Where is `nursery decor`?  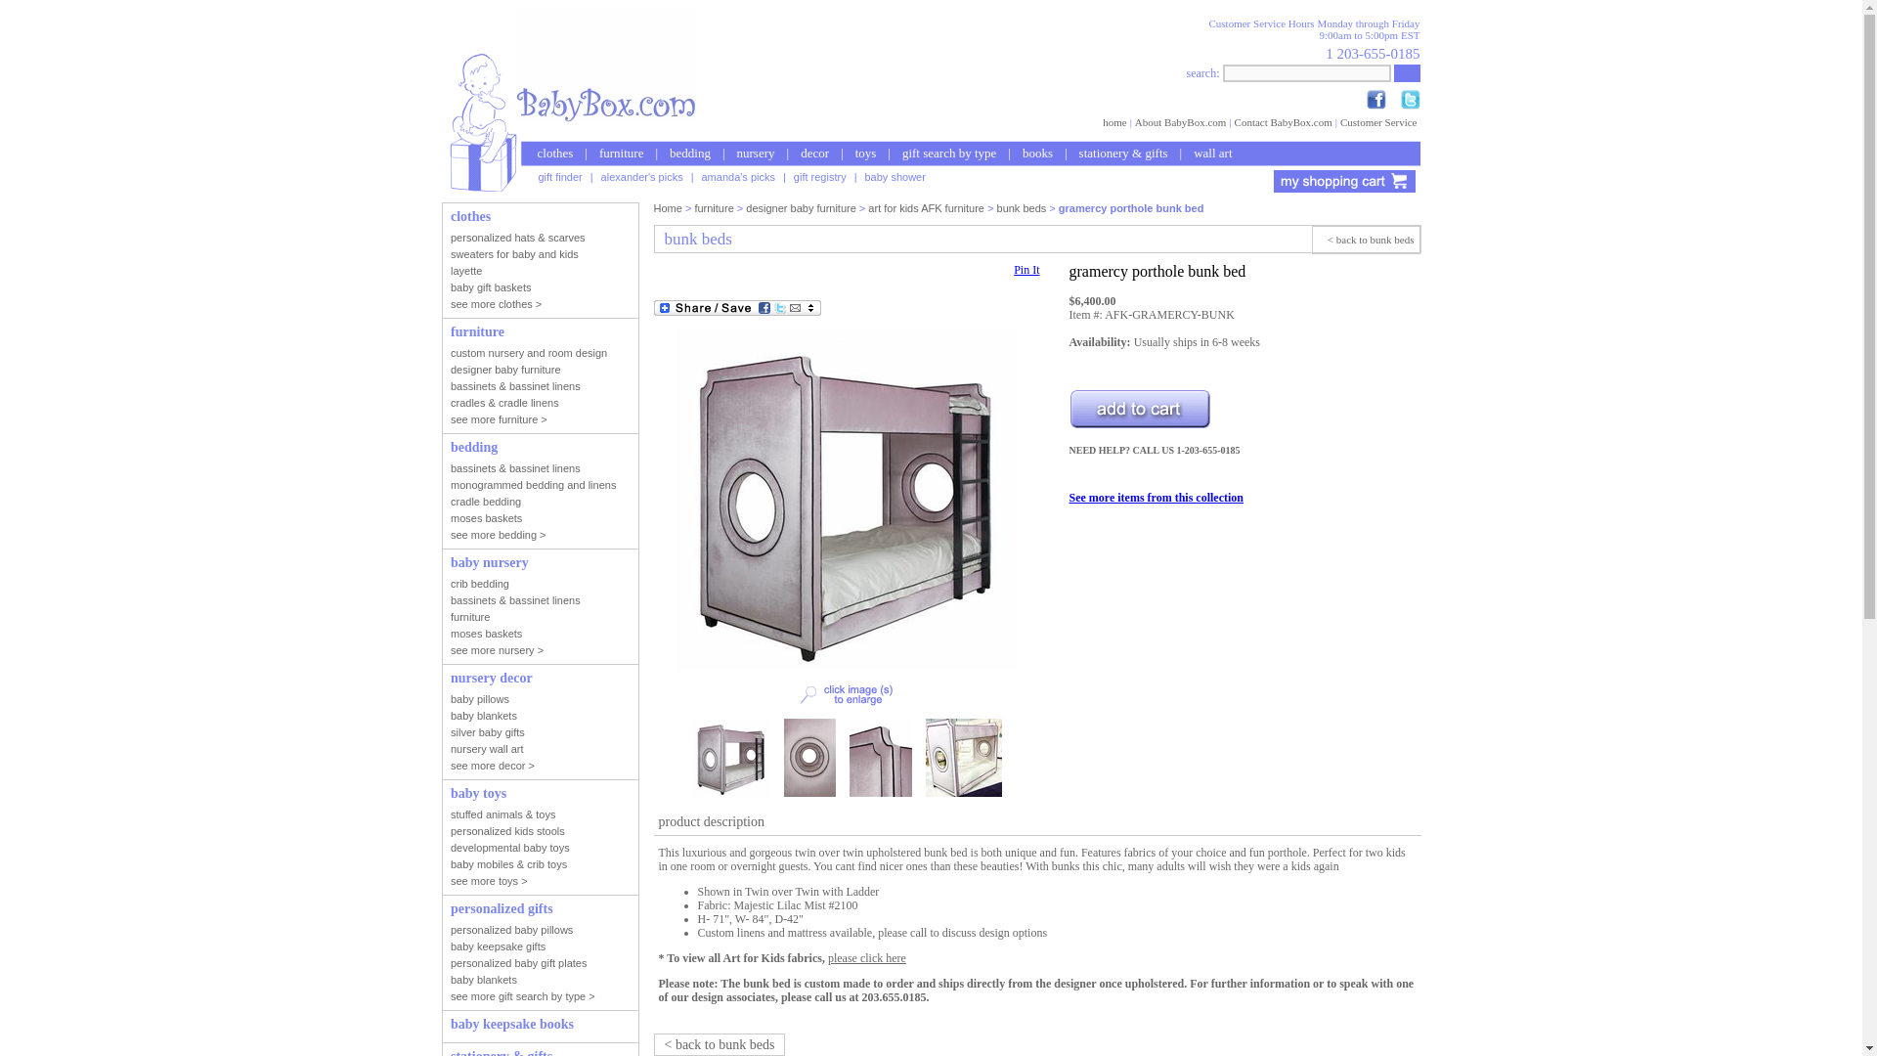 nursery decor is located at coordinates (814, 153).